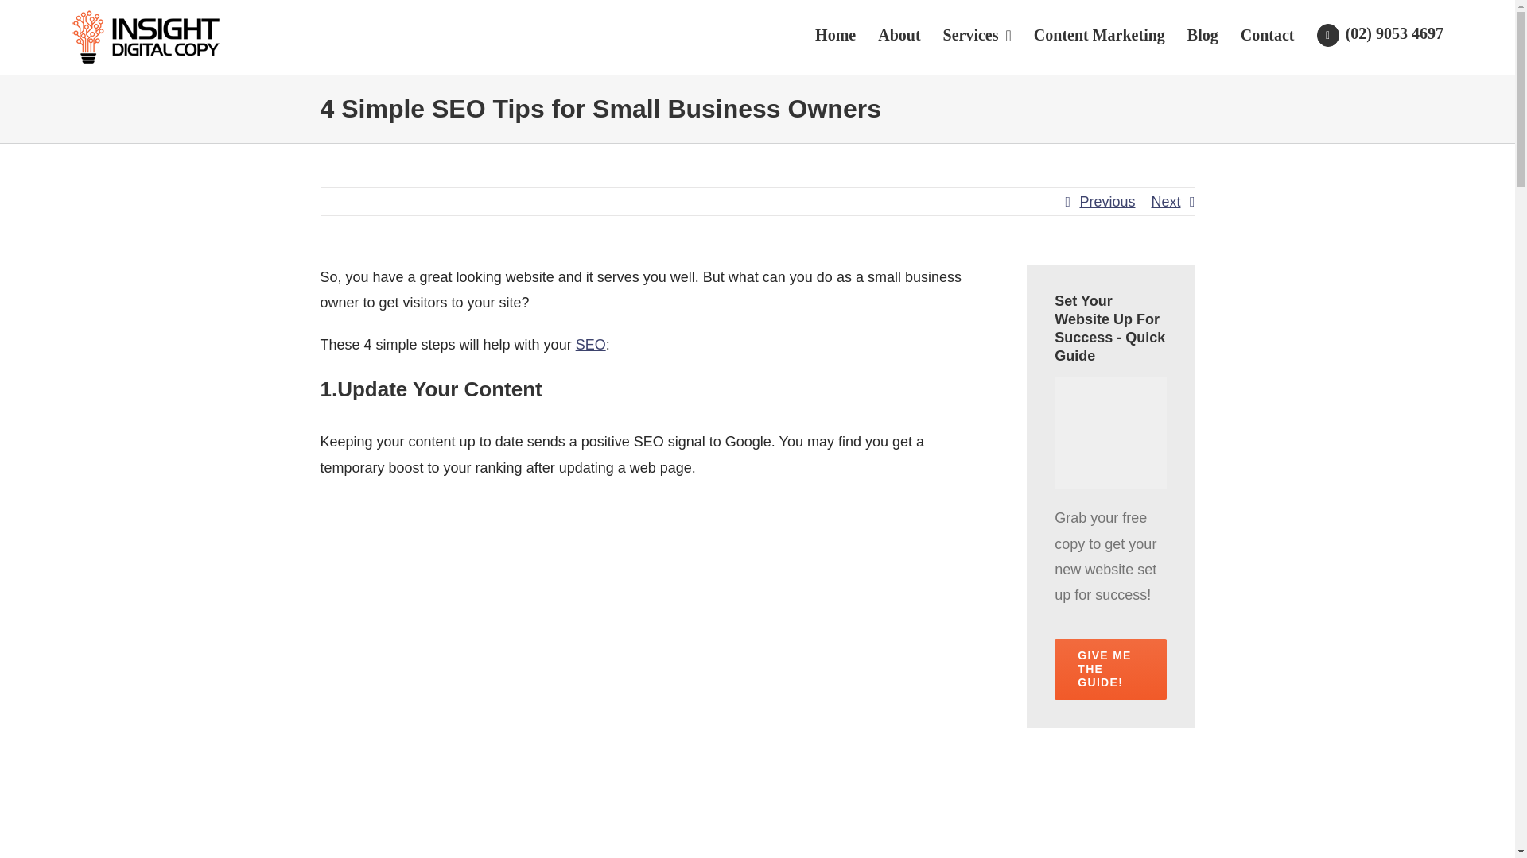 The width and height of the screenshot is (1527, 858). I want to click on SEO, so click(590, 345).